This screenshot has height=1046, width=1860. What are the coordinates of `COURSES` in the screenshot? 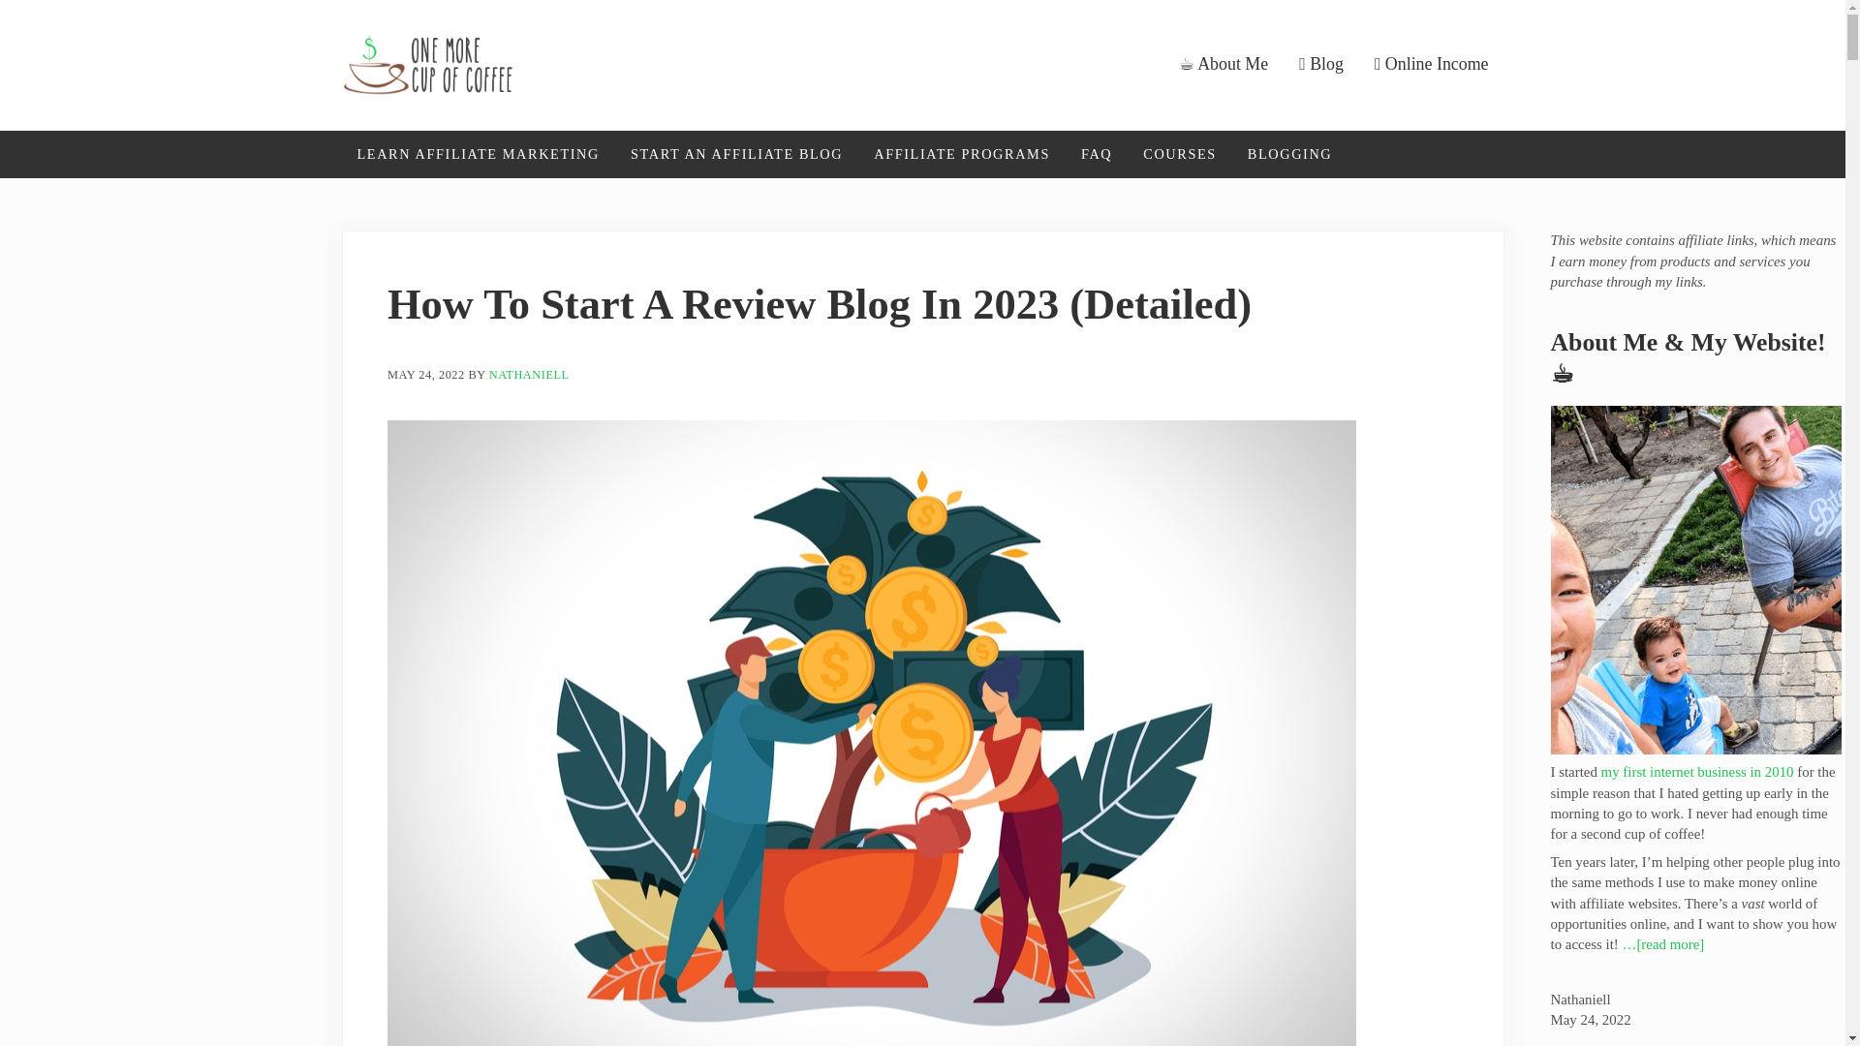 It's located at (1179, 154).